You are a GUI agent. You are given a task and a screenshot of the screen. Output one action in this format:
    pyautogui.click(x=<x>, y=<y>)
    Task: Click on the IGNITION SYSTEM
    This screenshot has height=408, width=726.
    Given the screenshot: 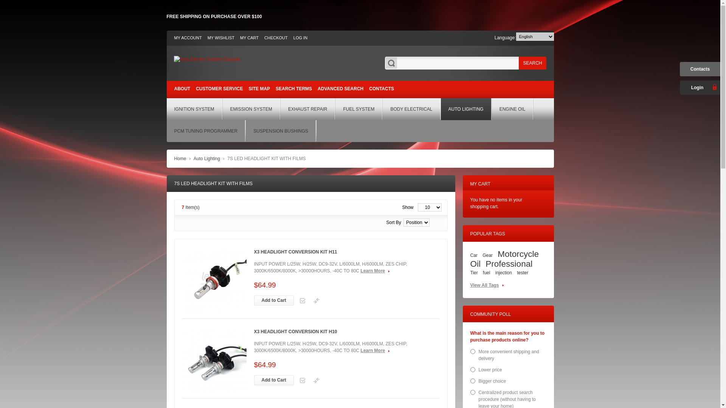 What is the action you would take?
    pyautogui.click(x=194, y=109)
    